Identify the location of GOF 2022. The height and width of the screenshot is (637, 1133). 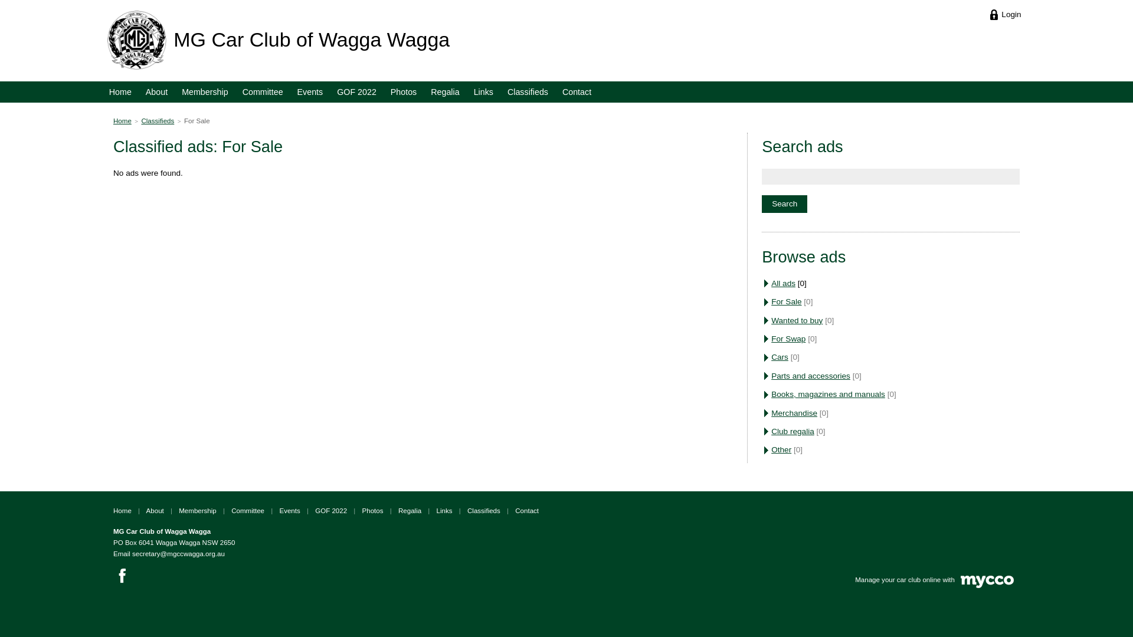
(331, 511).